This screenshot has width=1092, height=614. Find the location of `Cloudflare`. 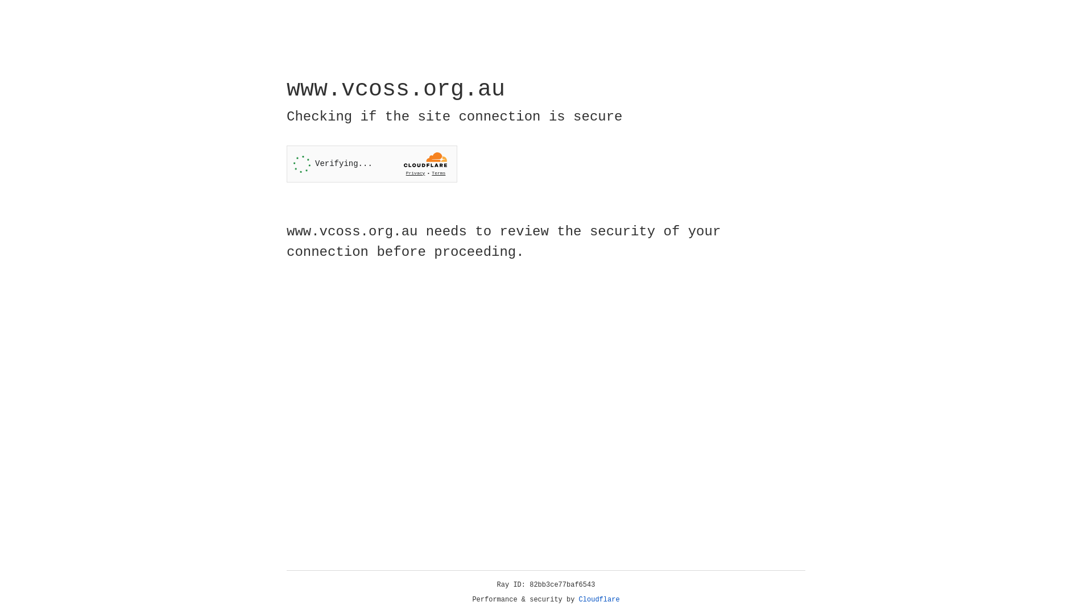

Cloudflare is located at coordinates (599, 600).